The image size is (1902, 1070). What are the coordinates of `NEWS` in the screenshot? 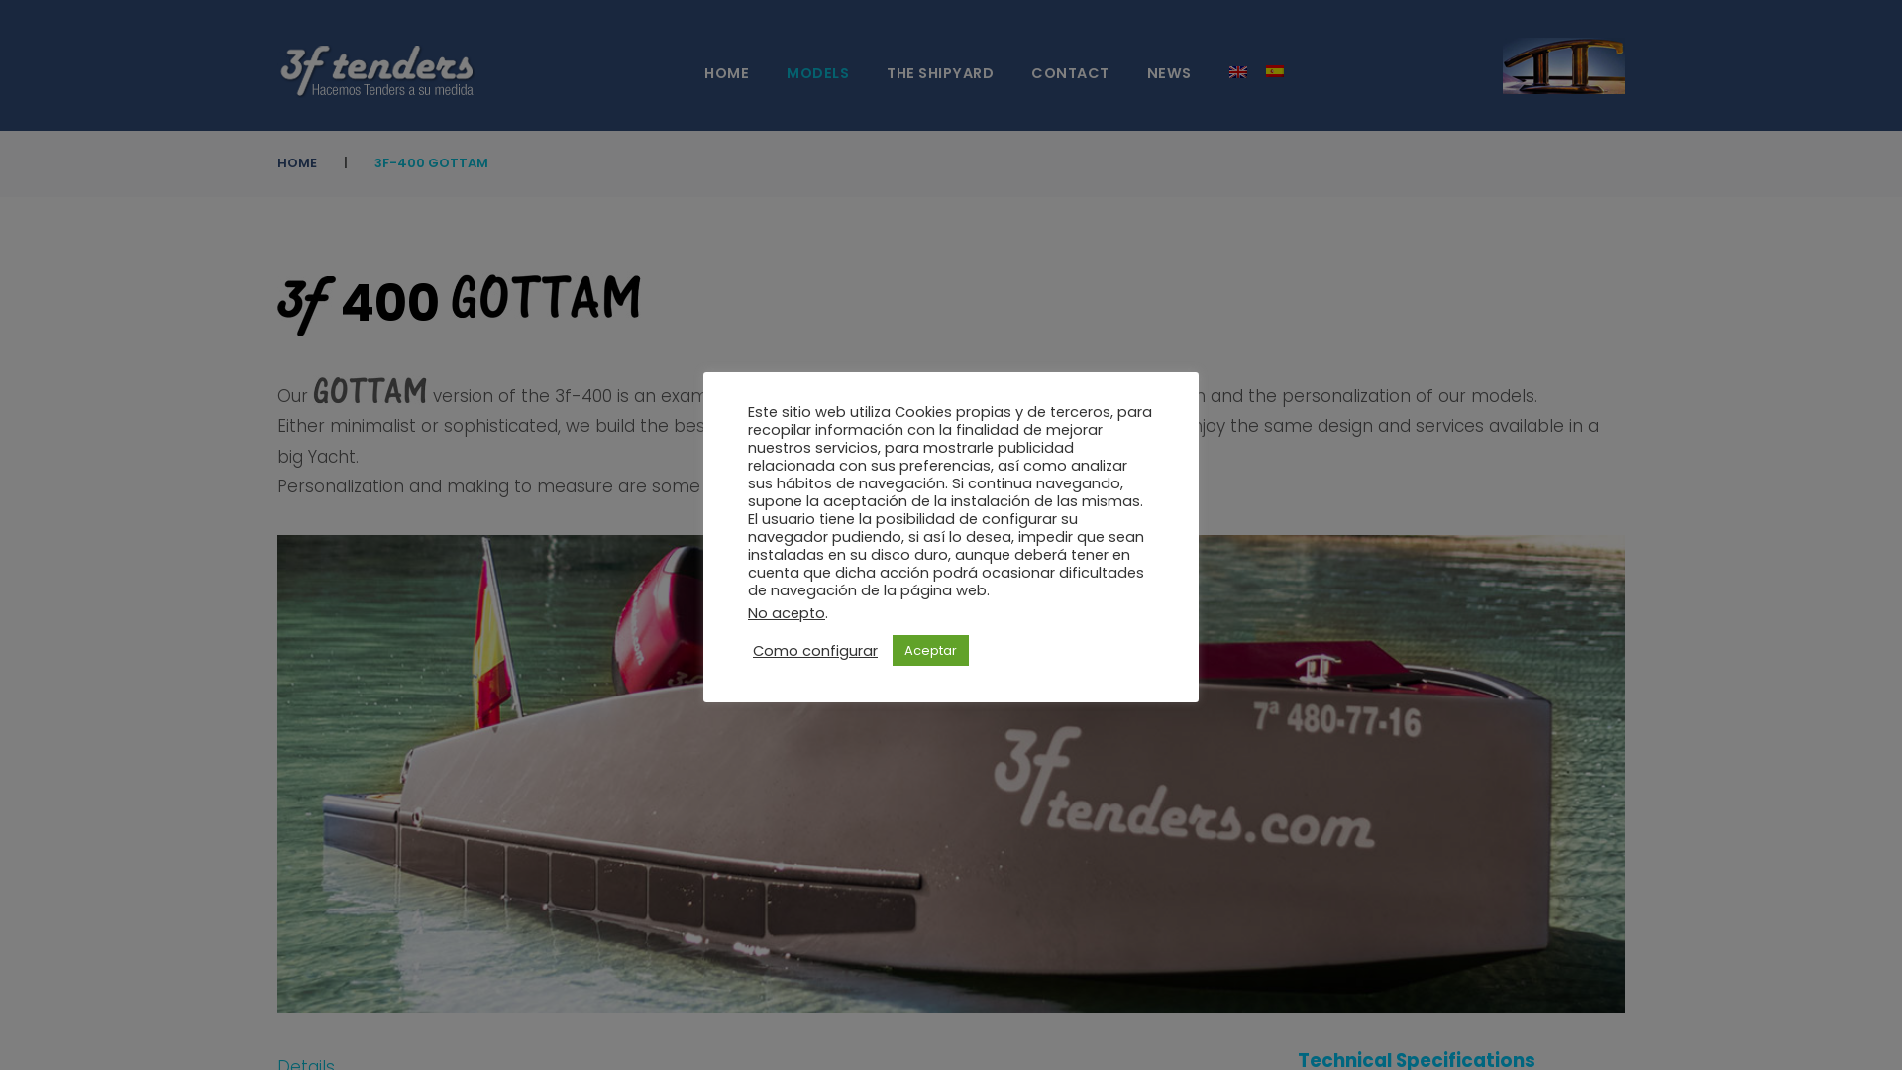 It's located at (1169, 75).